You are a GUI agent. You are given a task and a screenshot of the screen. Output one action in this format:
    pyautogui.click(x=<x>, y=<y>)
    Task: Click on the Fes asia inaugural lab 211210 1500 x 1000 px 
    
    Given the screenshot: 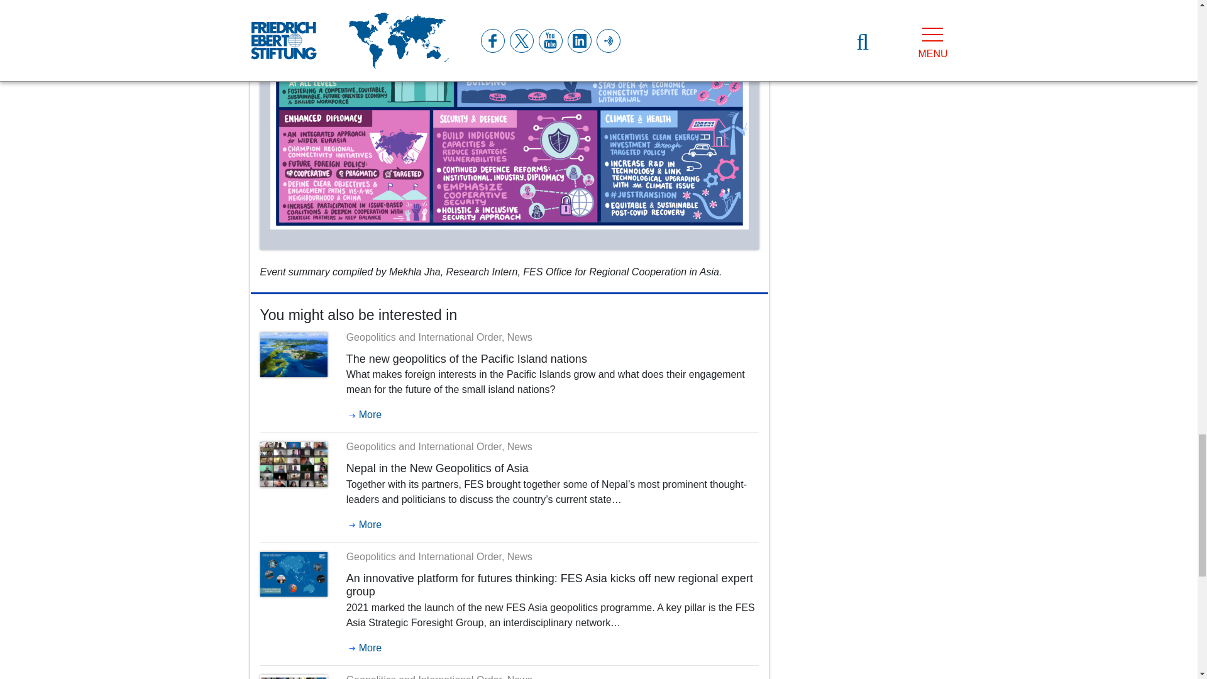 What is the action you would take?
    pyautogui.click(x=294, y=575)
    